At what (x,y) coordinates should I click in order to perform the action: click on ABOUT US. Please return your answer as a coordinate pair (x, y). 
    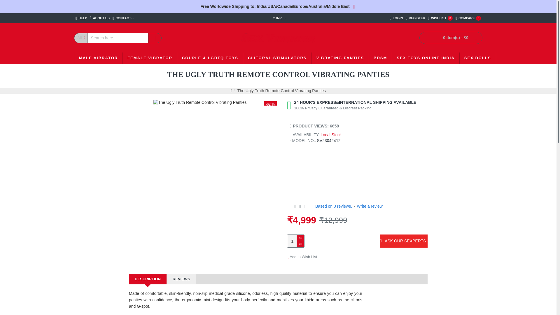
    Looking at the image, I should click on (440, 18).